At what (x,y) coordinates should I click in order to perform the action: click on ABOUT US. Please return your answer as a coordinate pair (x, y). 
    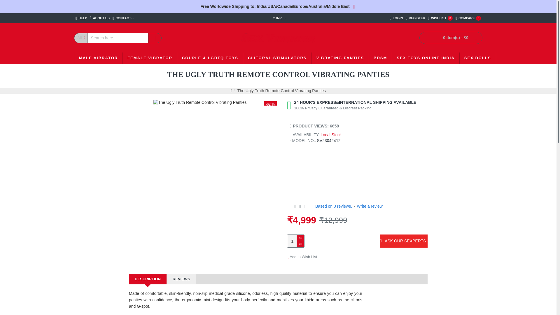
    Looking at the image, I should click on (440, 18).